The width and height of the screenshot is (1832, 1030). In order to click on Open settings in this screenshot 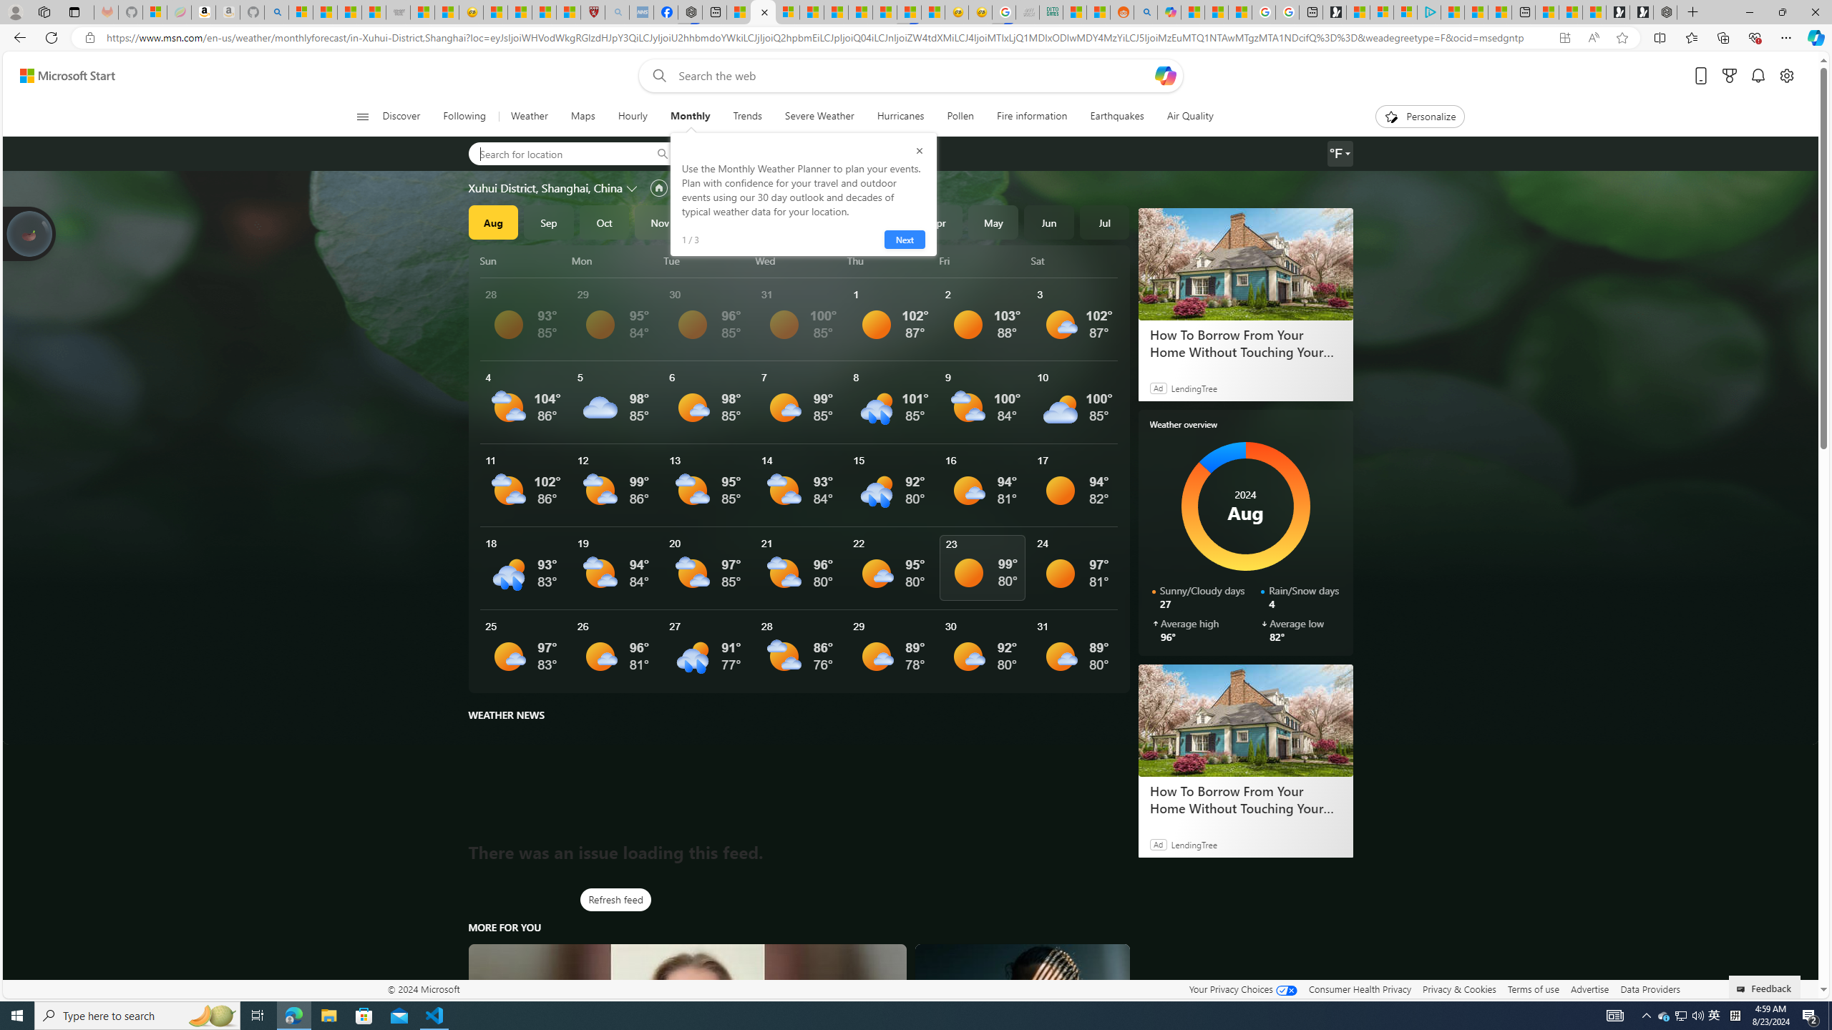, I will do `click(1787, 76)`.